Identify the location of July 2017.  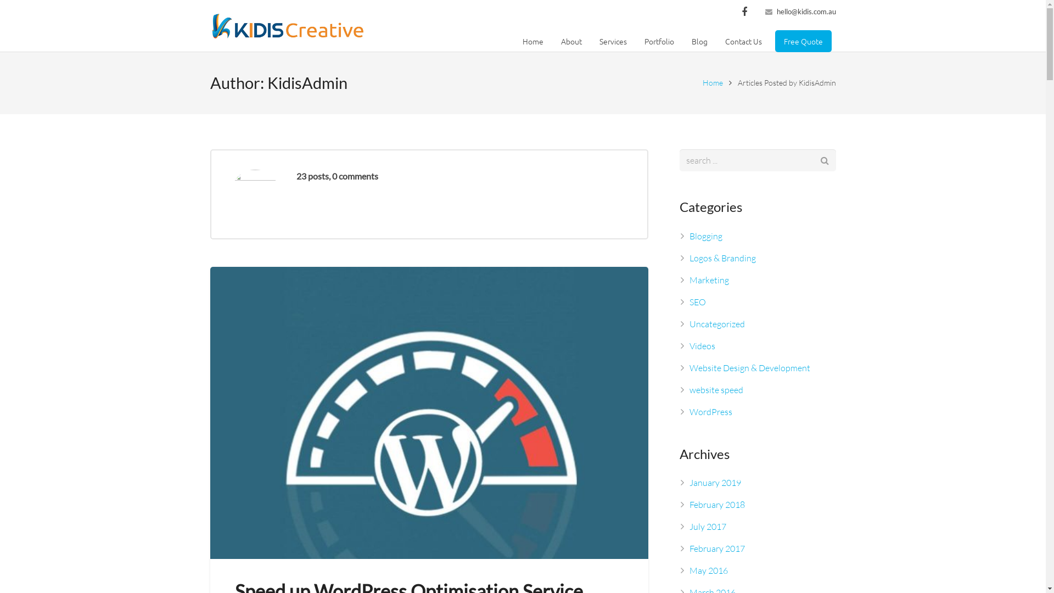
(708, 527).